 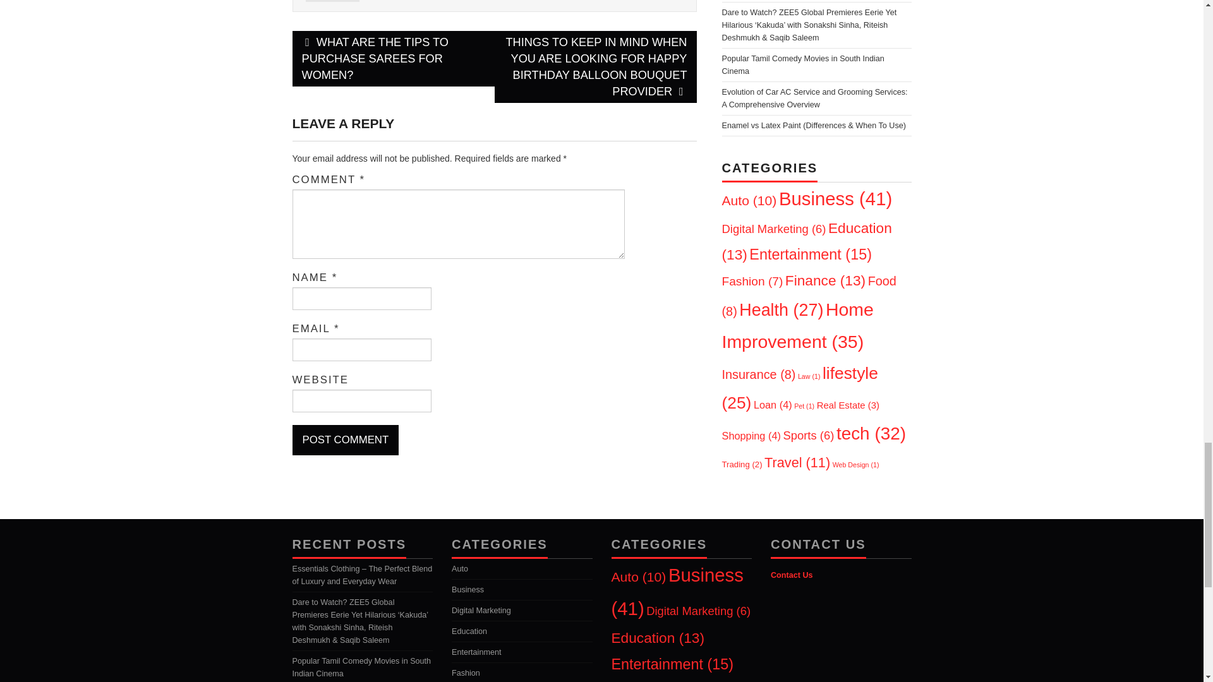 What do you see at coordinates (345, 440) in the screenshot?
I see `Post Comment` at bounding box center [345, 440].